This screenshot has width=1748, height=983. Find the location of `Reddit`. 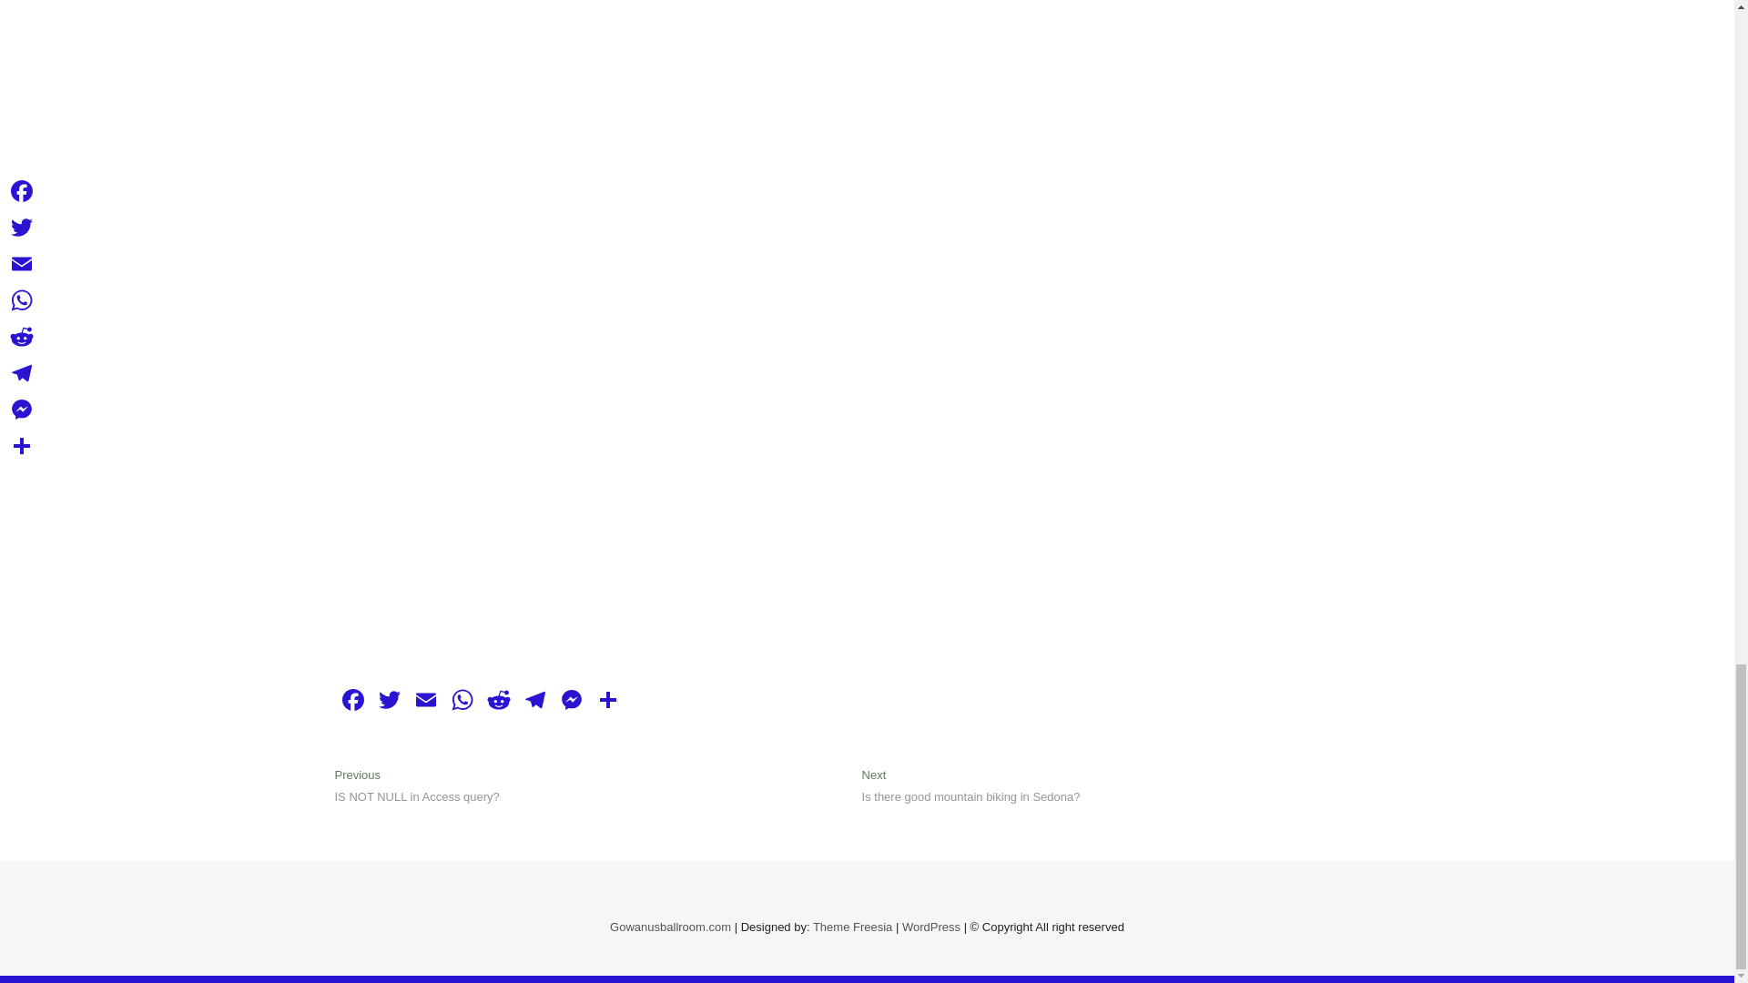

Reddit is located at coordinates (499, 701).